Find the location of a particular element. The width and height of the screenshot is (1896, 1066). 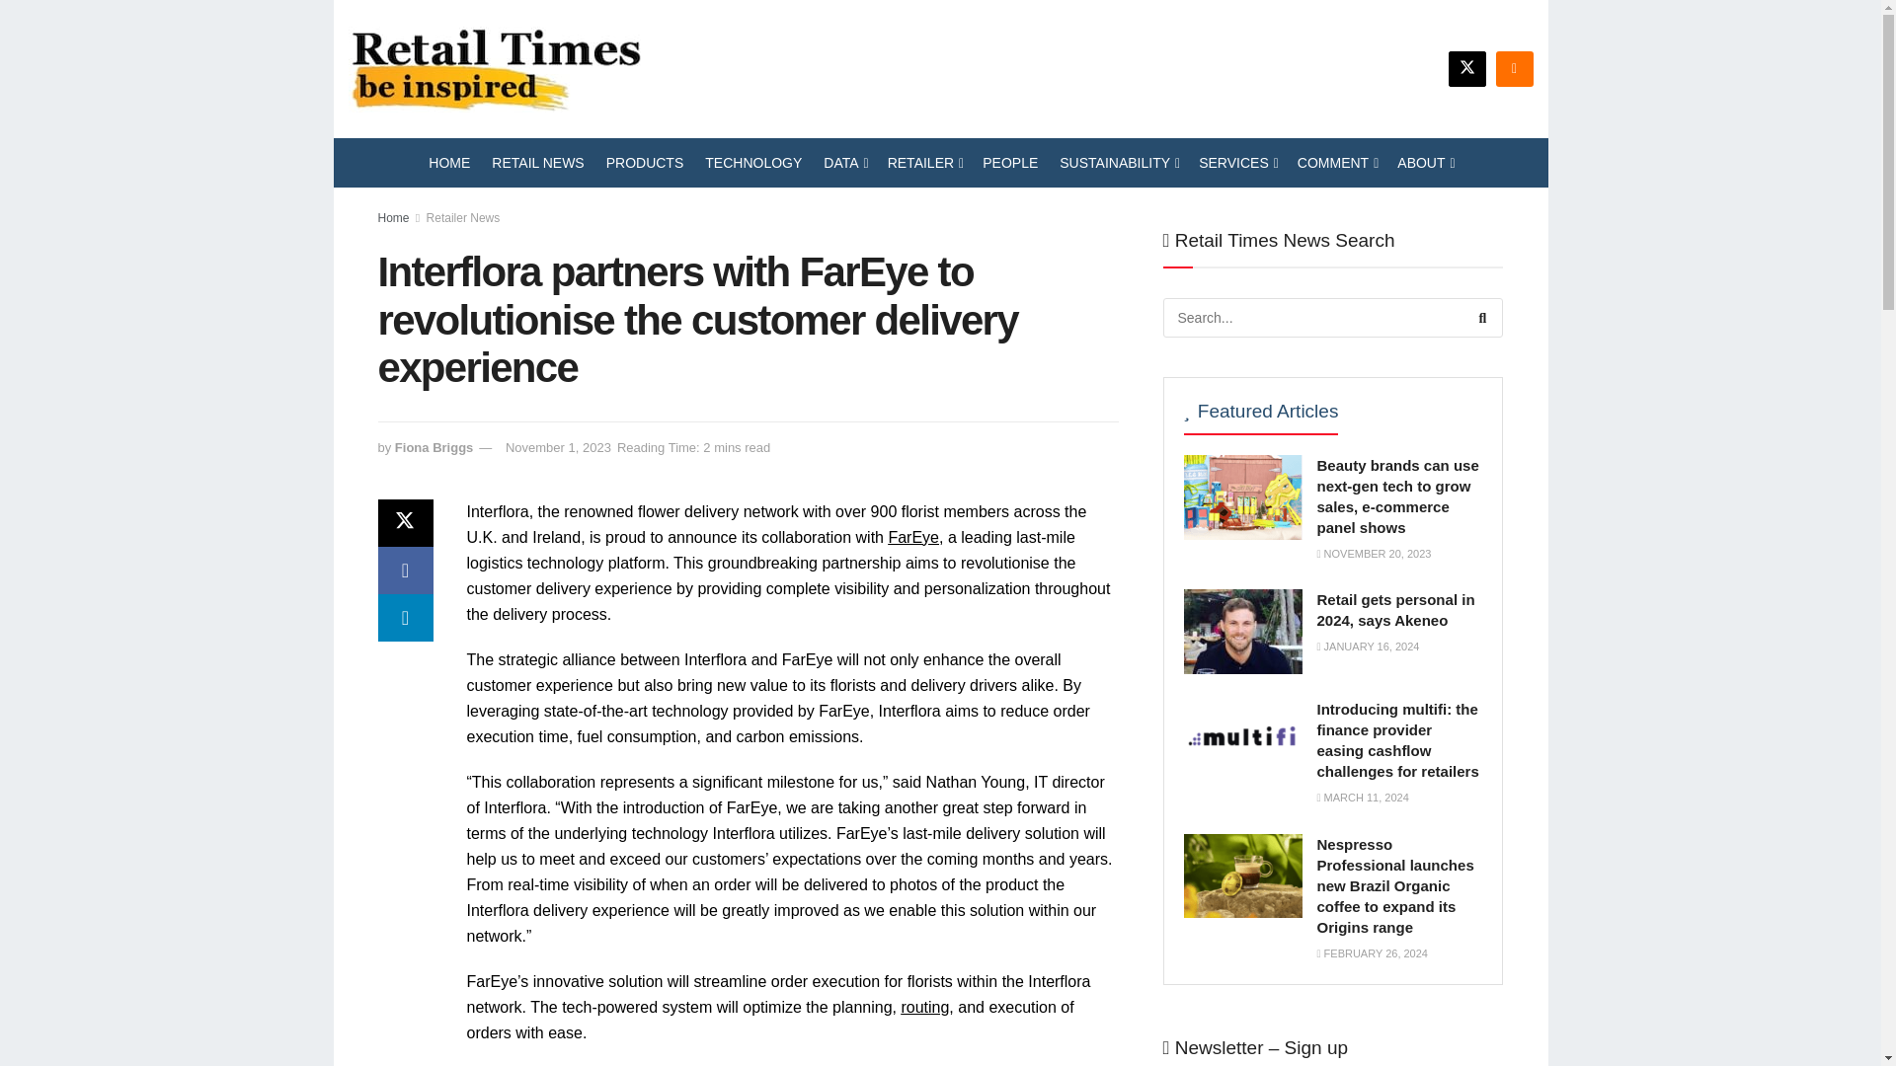

RETAIL NEWS is located at coordinates (537, 163).